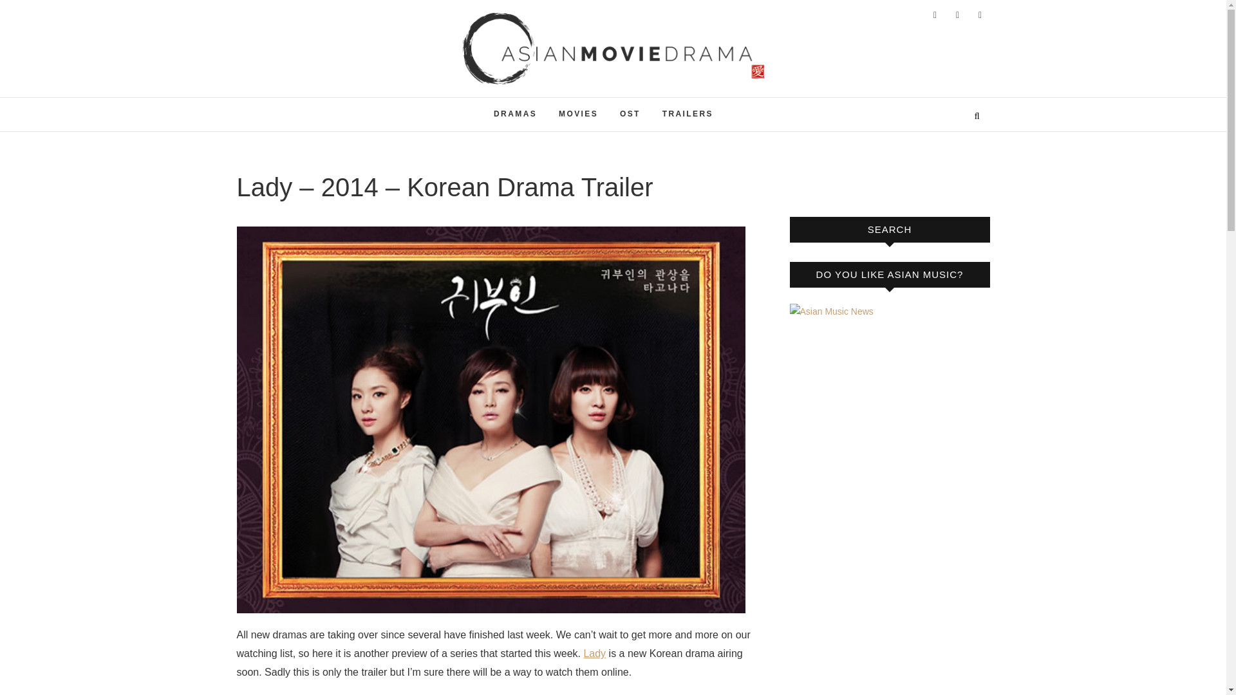  Describe the element at coordinates (515, 115) in the screenshot. I see `Dramas` at that location.